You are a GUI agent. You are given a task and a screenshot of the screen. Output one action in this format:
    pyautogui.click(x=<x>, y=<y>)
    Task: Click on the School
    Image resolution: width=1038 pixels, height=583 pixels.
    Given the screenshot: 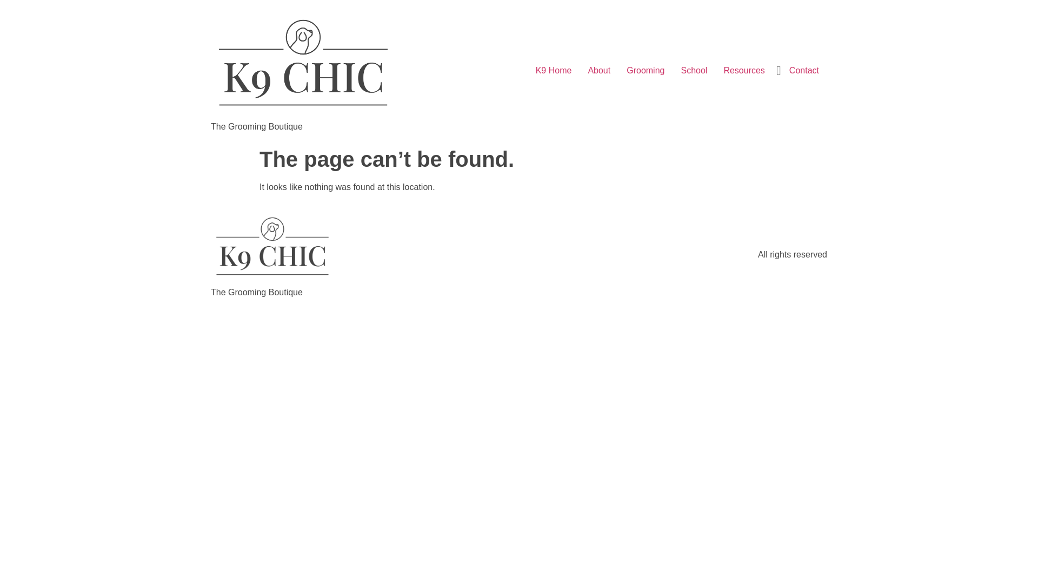 What is the action you would take?
    pyautogui.click(x=694, y=71)
    